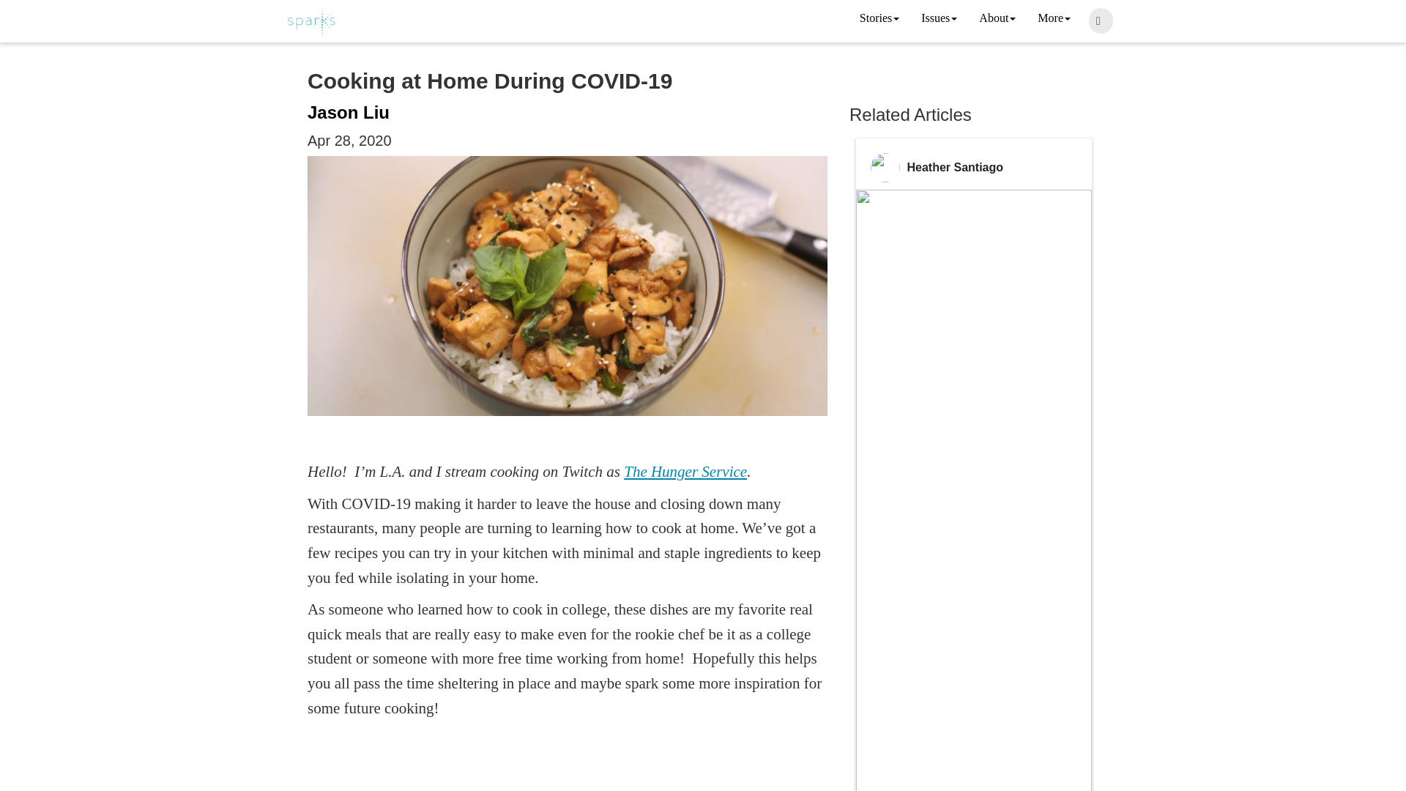  What do you see at coordinates (879, 19) in the screenshot?
I see `Stories` at bounding box center [879, 19].